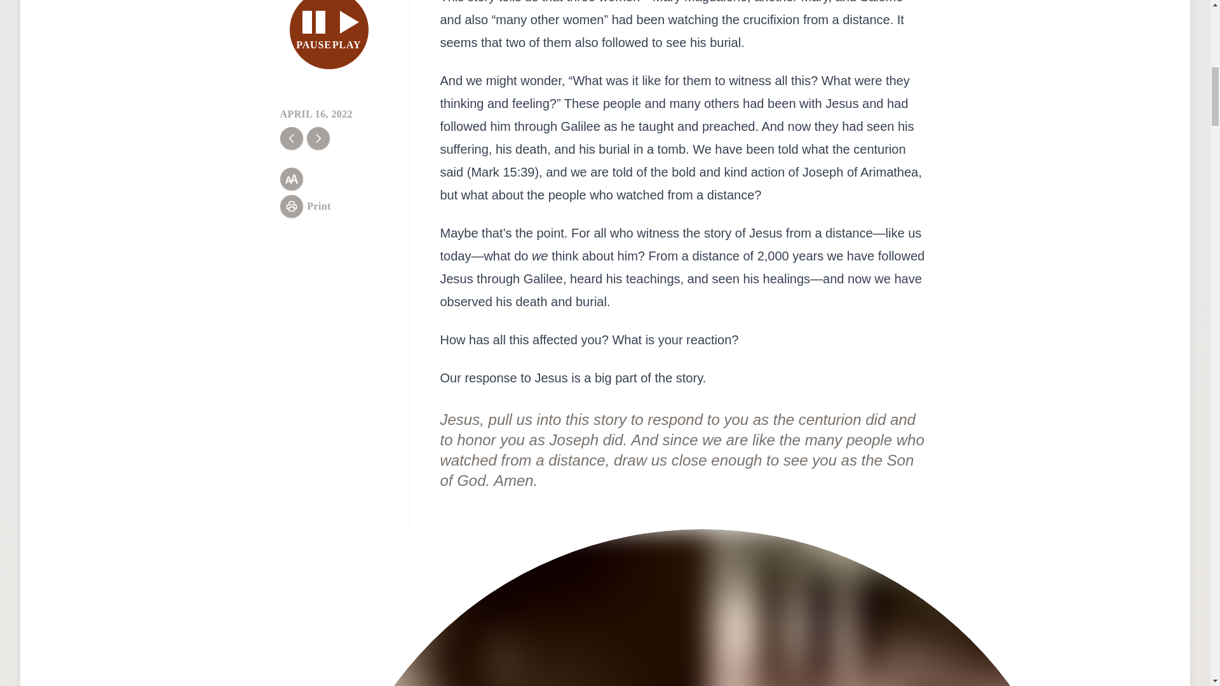  Describe the element at coordinates (329, 34) in the screenshot. I see `Print` at that location.